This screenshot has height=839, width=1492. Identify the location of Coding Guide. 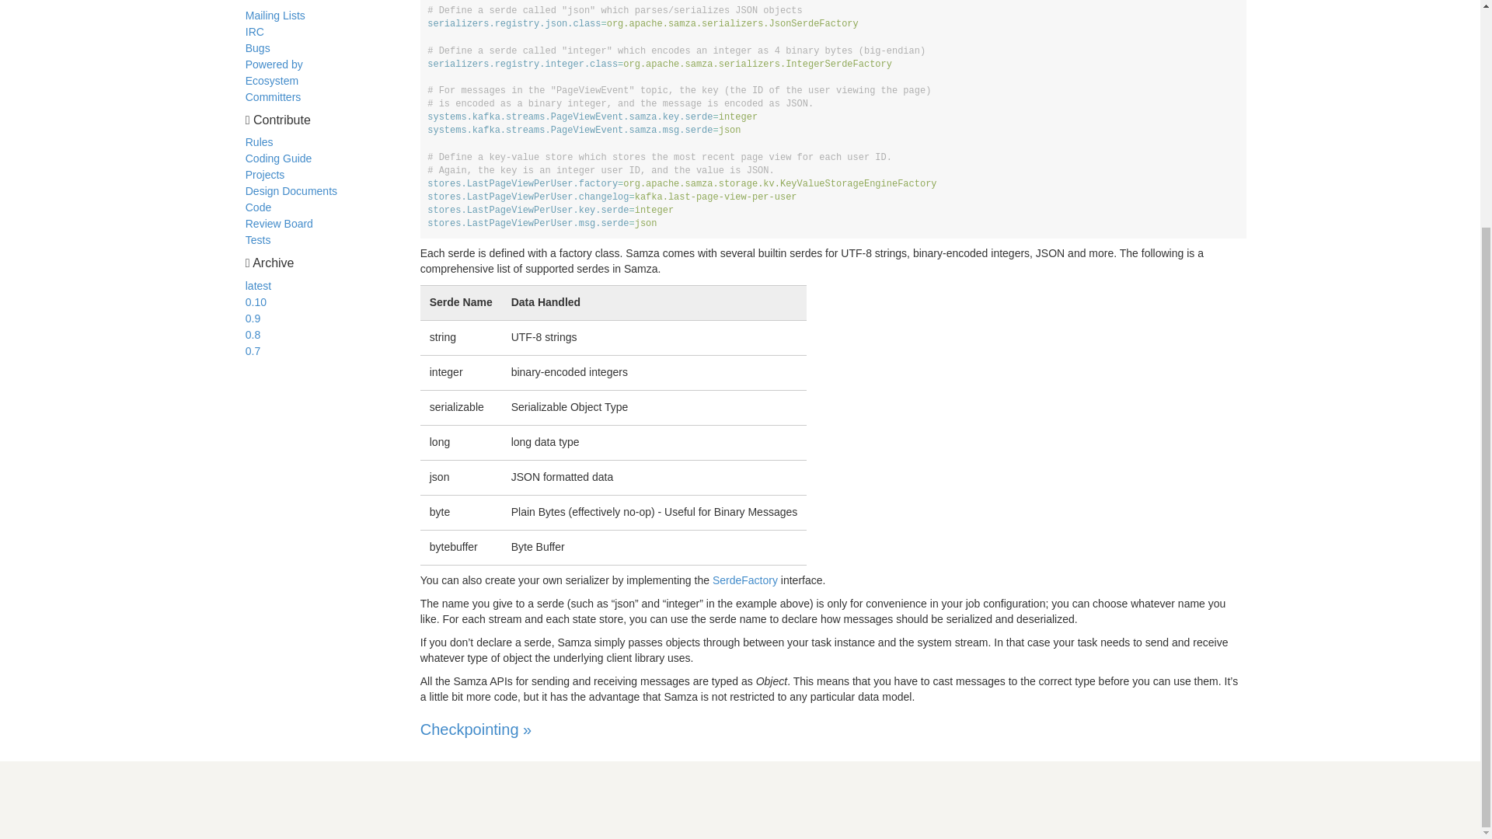
(278, 158).